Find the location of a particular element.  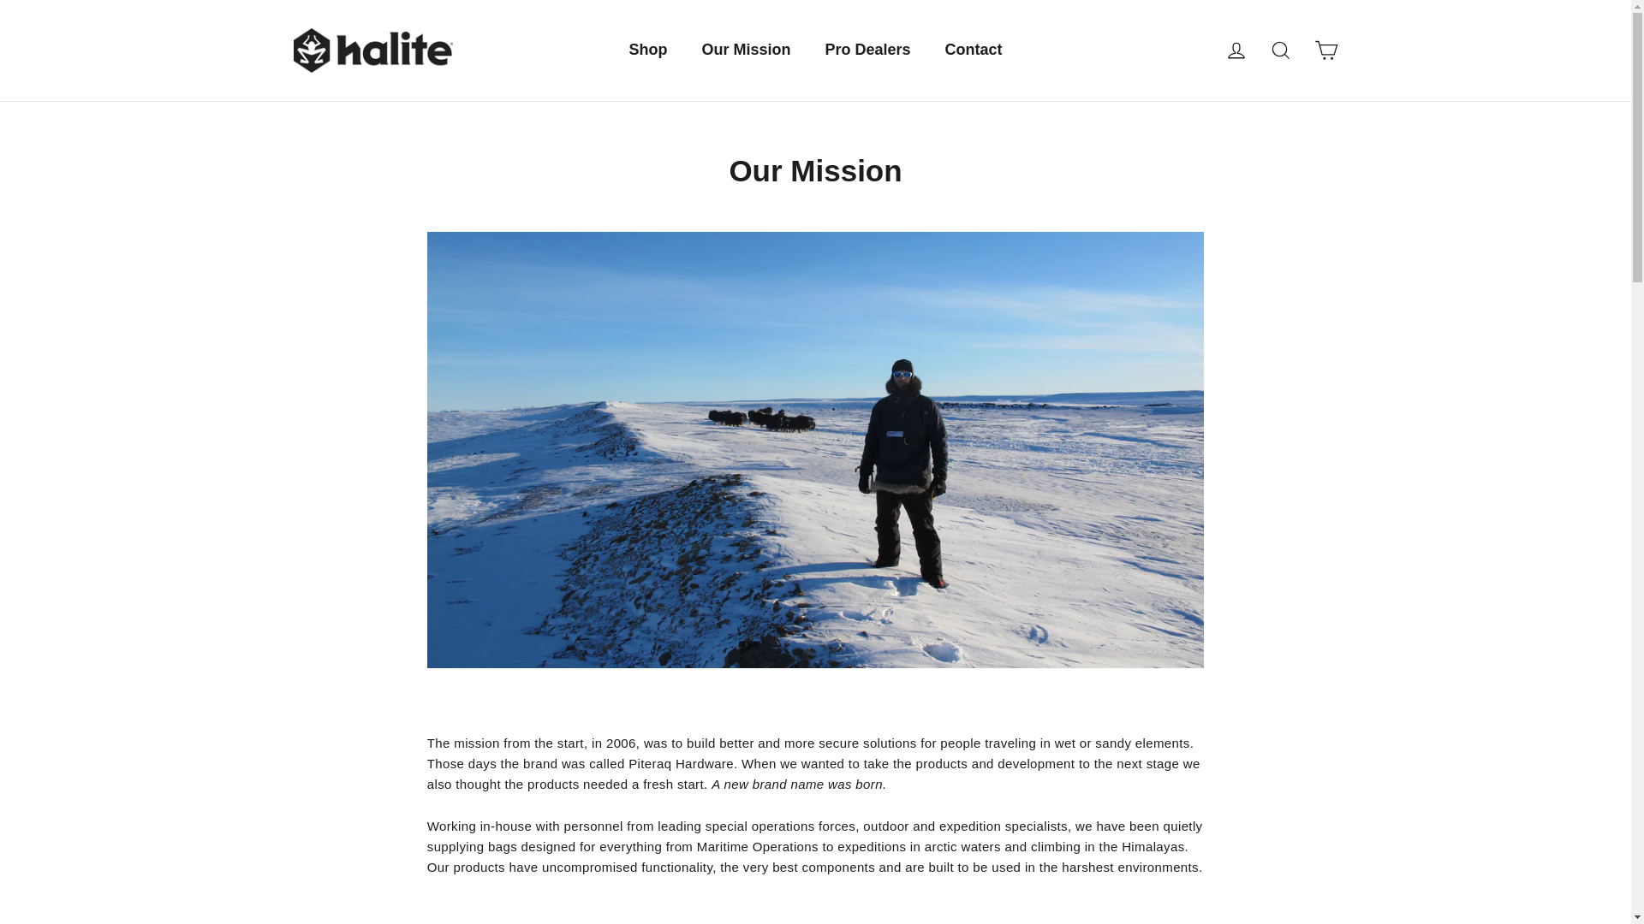

Shop is located at coordinates (647, 50).